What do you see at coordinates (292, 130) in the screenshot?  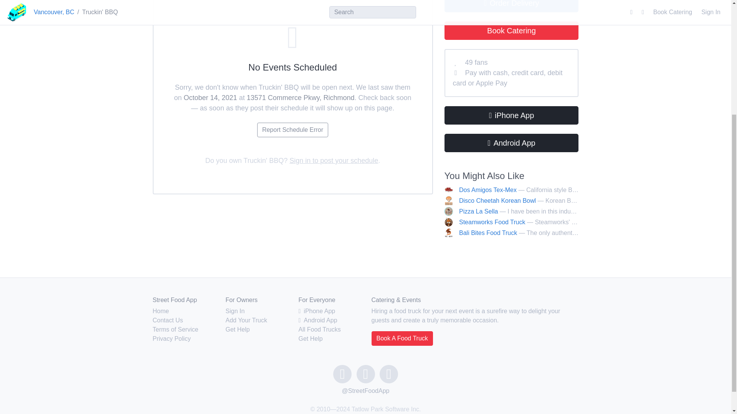 I see `Report Schedule Error` at bounding box center [292, 130].